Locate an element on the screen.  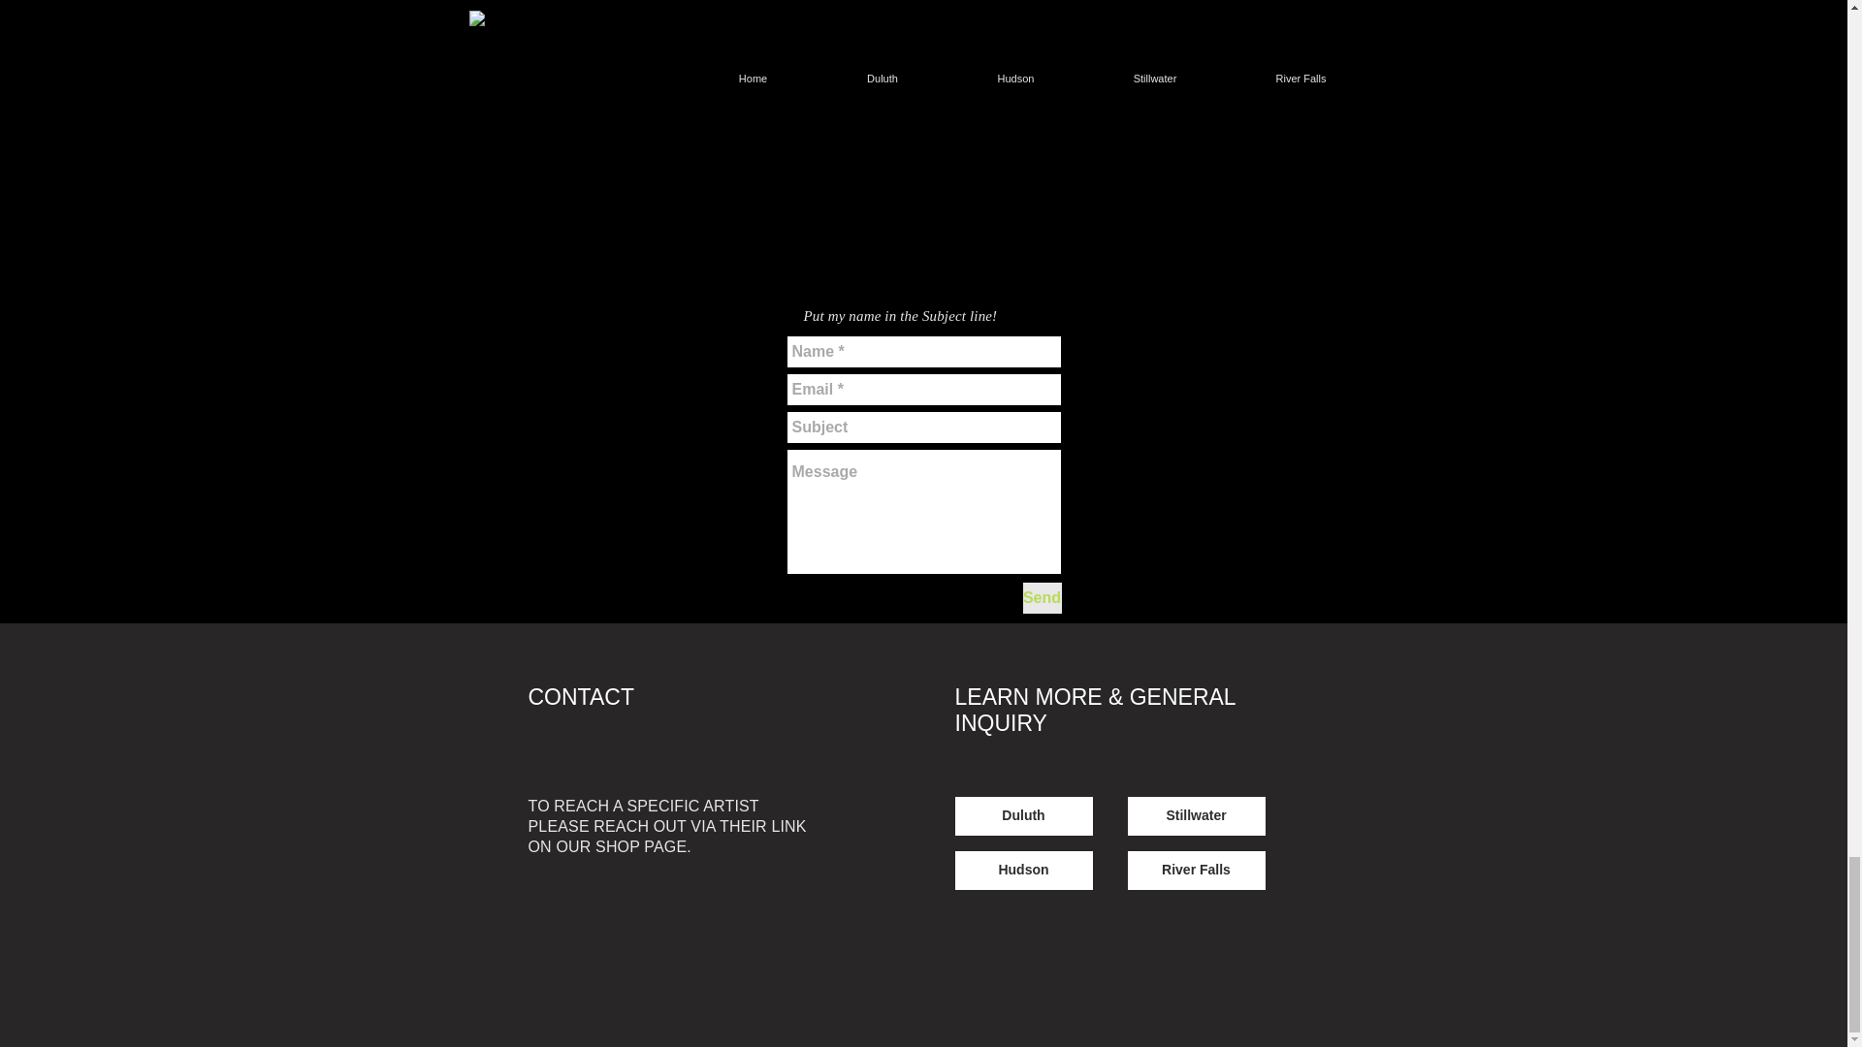
Stillwater is located at coordinates (1195, 815).